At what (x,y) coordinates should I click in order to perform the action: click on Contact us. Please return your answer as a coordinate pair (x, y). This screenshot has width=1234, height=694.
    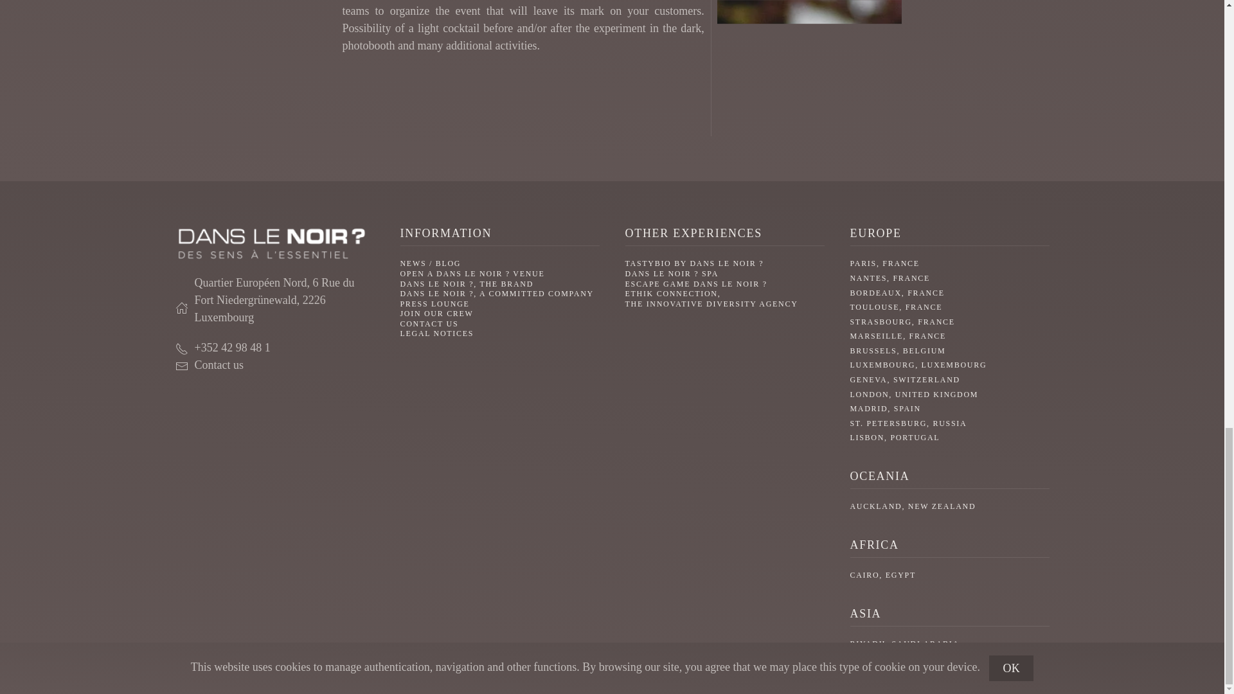
    Looking at the image, I should click on (274, 365).